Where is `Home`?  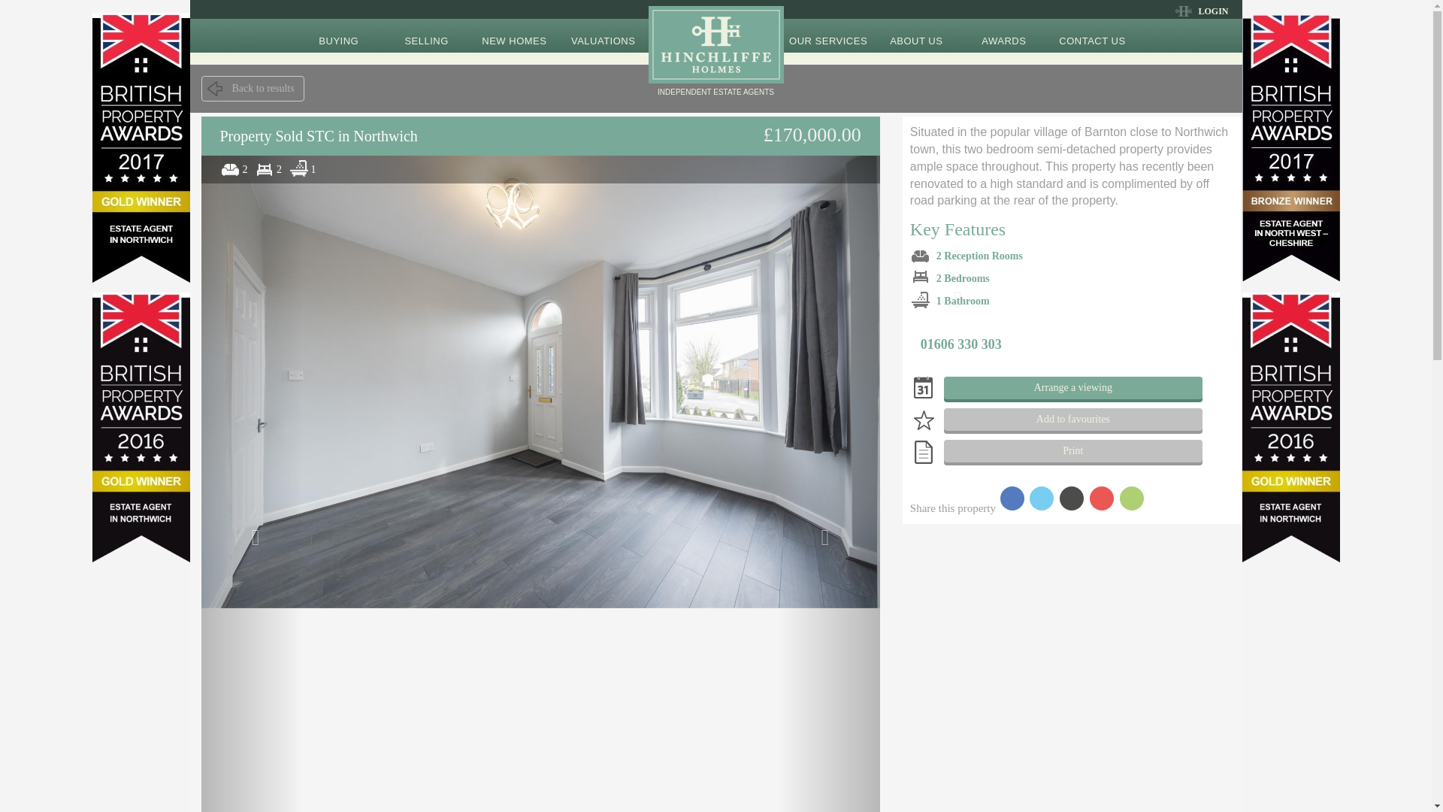 Home is located at coordinates (715, 35).